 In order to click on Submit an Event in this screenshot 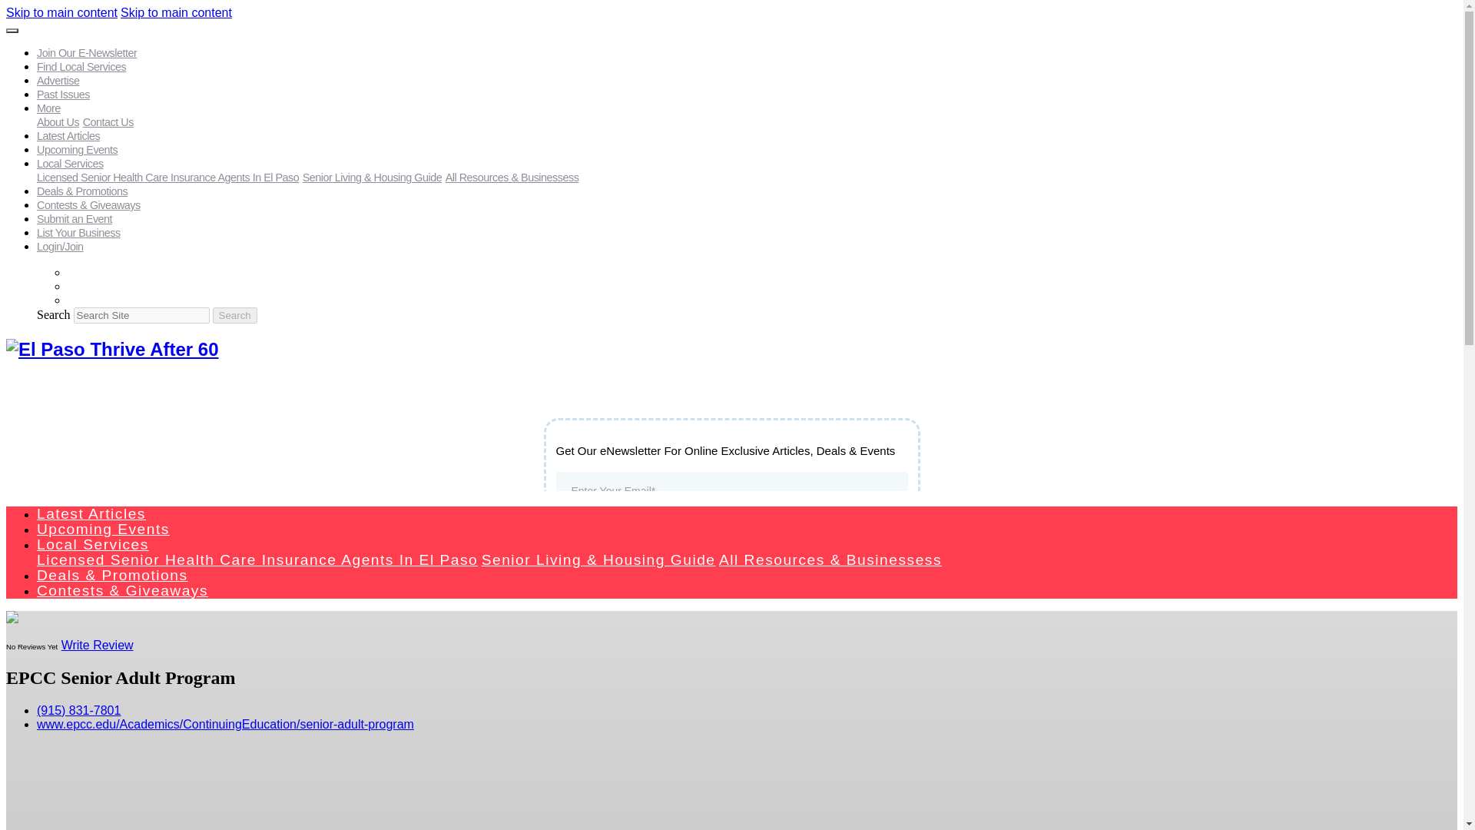, I will do `click(74, 218)`.